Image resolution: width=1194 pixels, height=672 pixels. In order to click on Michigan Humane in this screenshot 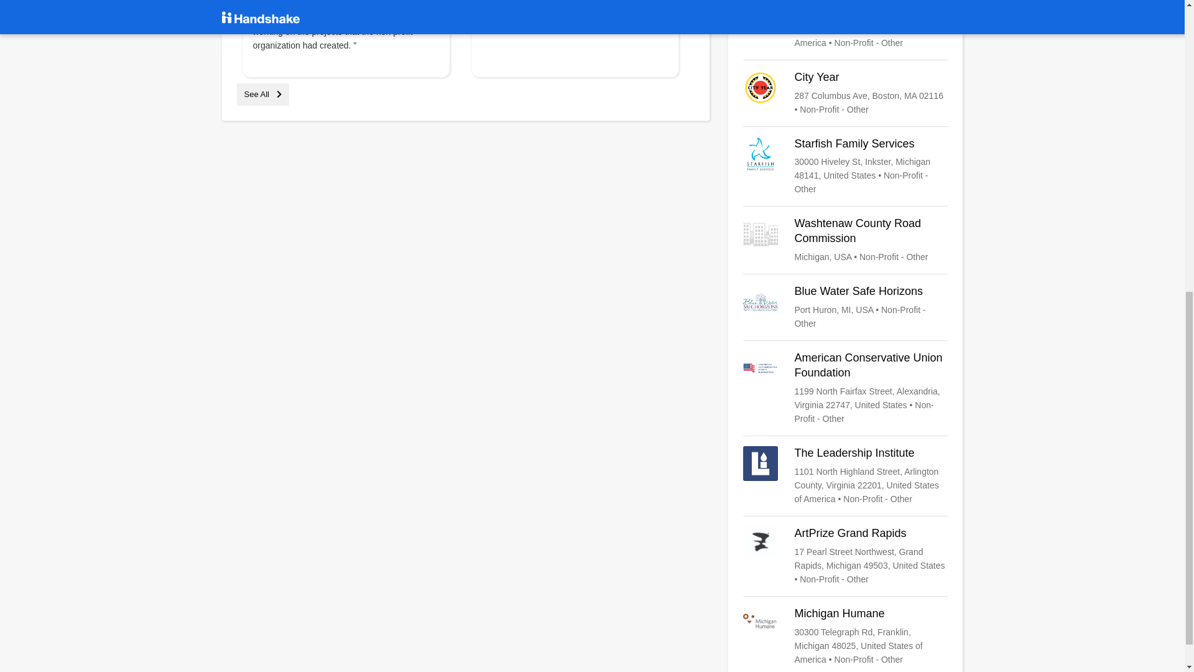, I will do `click(845, 637)`.